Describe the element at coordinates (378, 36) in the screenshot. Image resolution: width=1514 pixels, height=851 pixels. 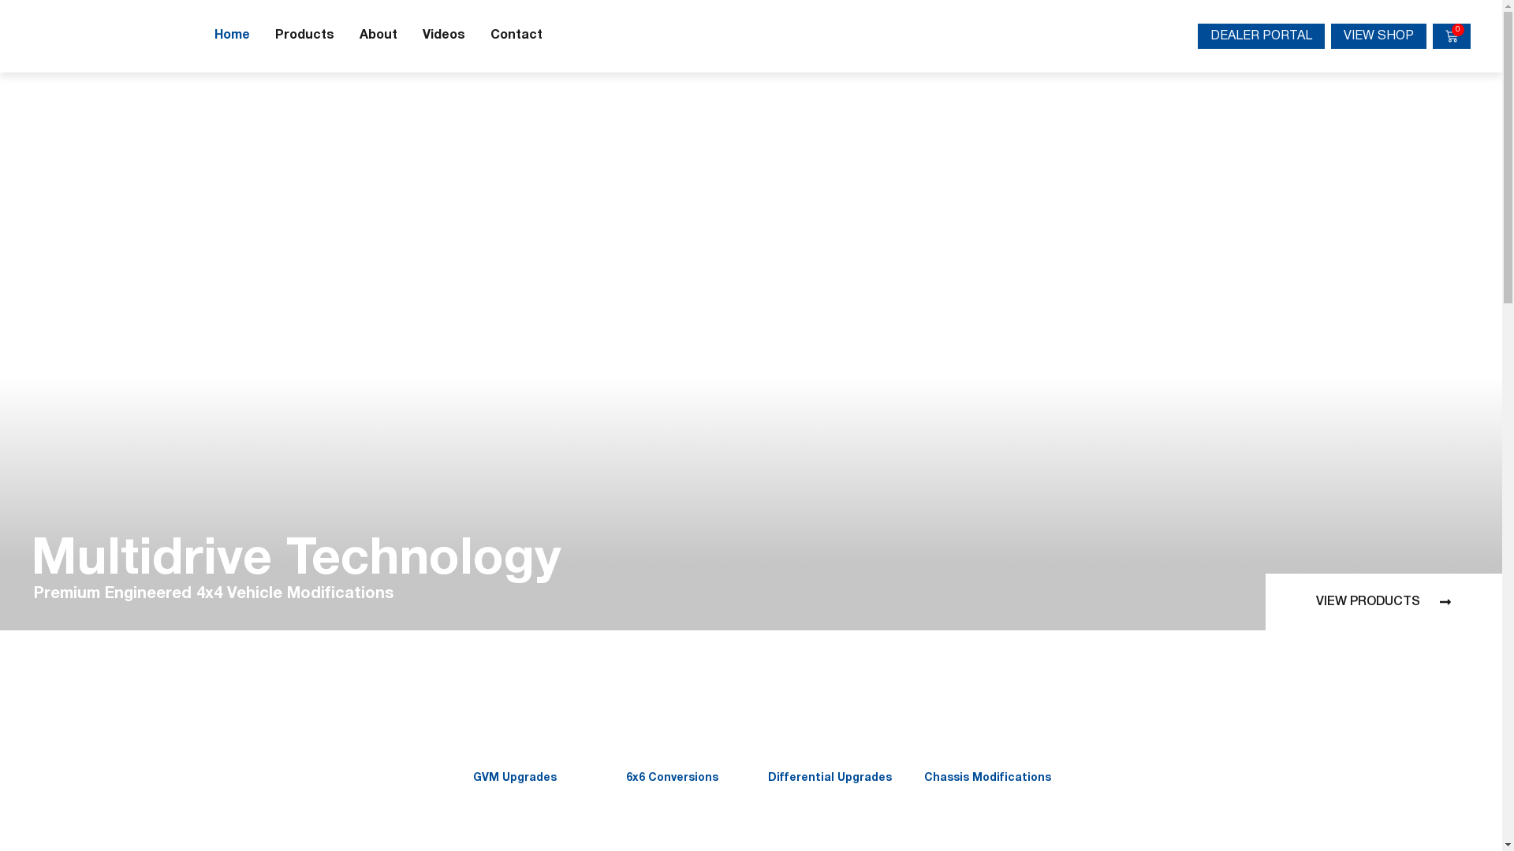
I see `About` at that location.